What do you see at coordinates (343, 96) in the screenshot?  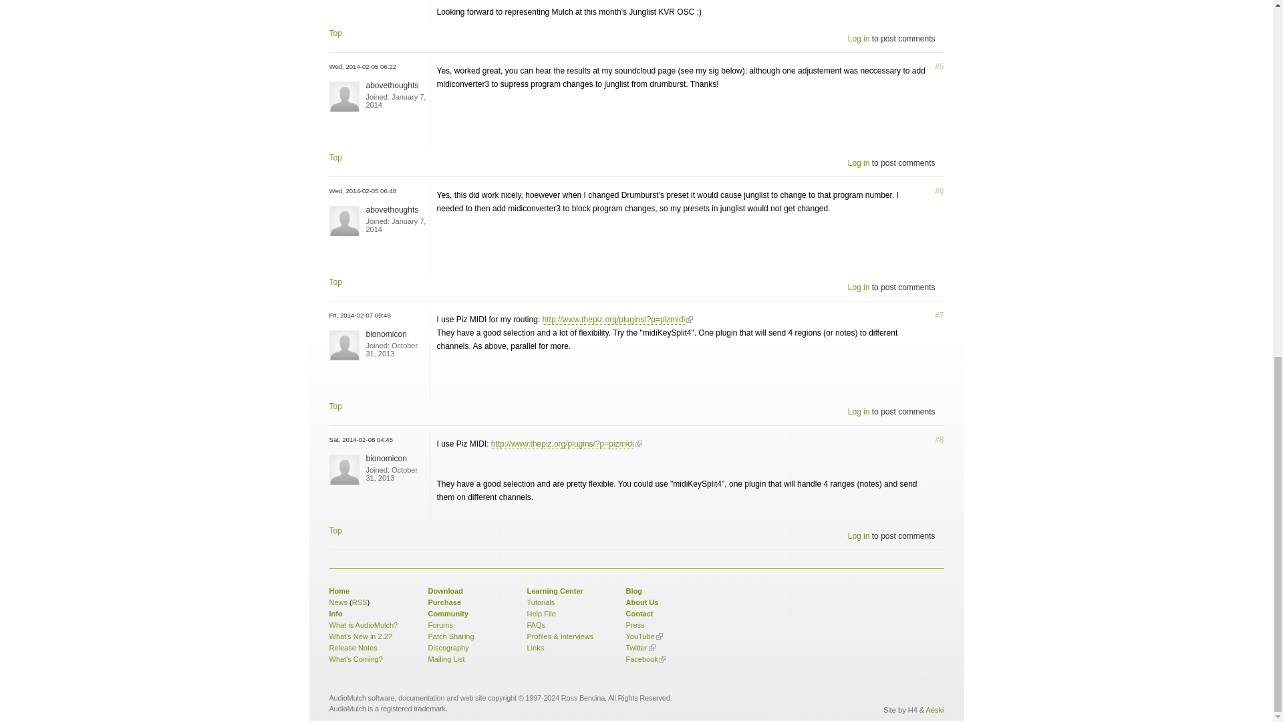 I see `abovethoughts's picture` at bounding box center [343, 96].